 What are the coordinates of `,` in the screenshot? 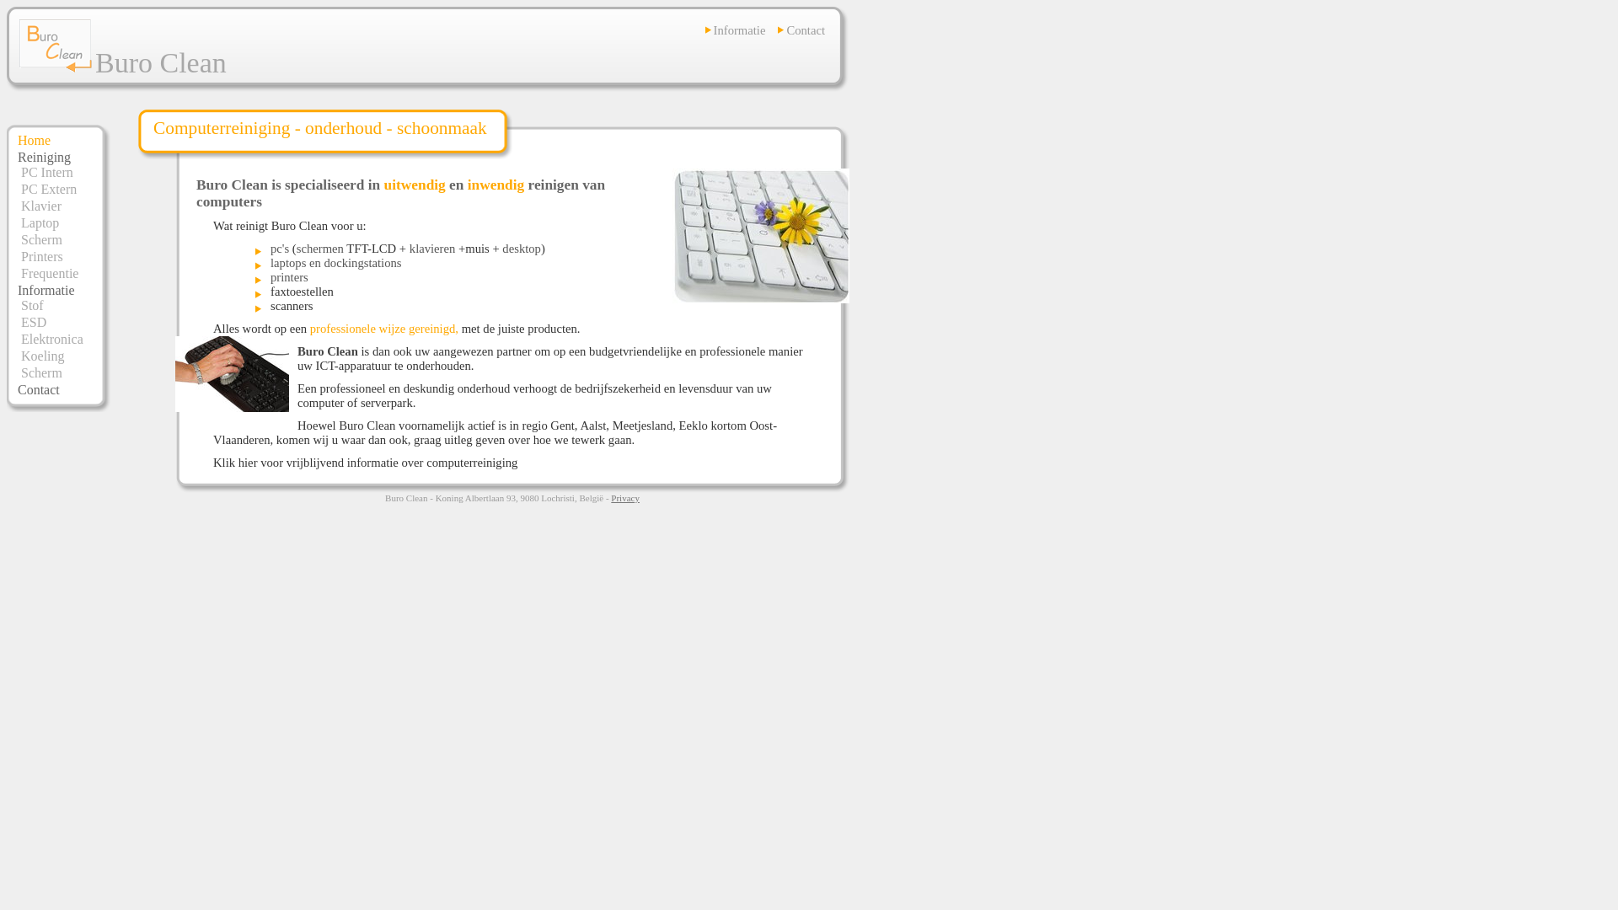 It's located at (457, 329).